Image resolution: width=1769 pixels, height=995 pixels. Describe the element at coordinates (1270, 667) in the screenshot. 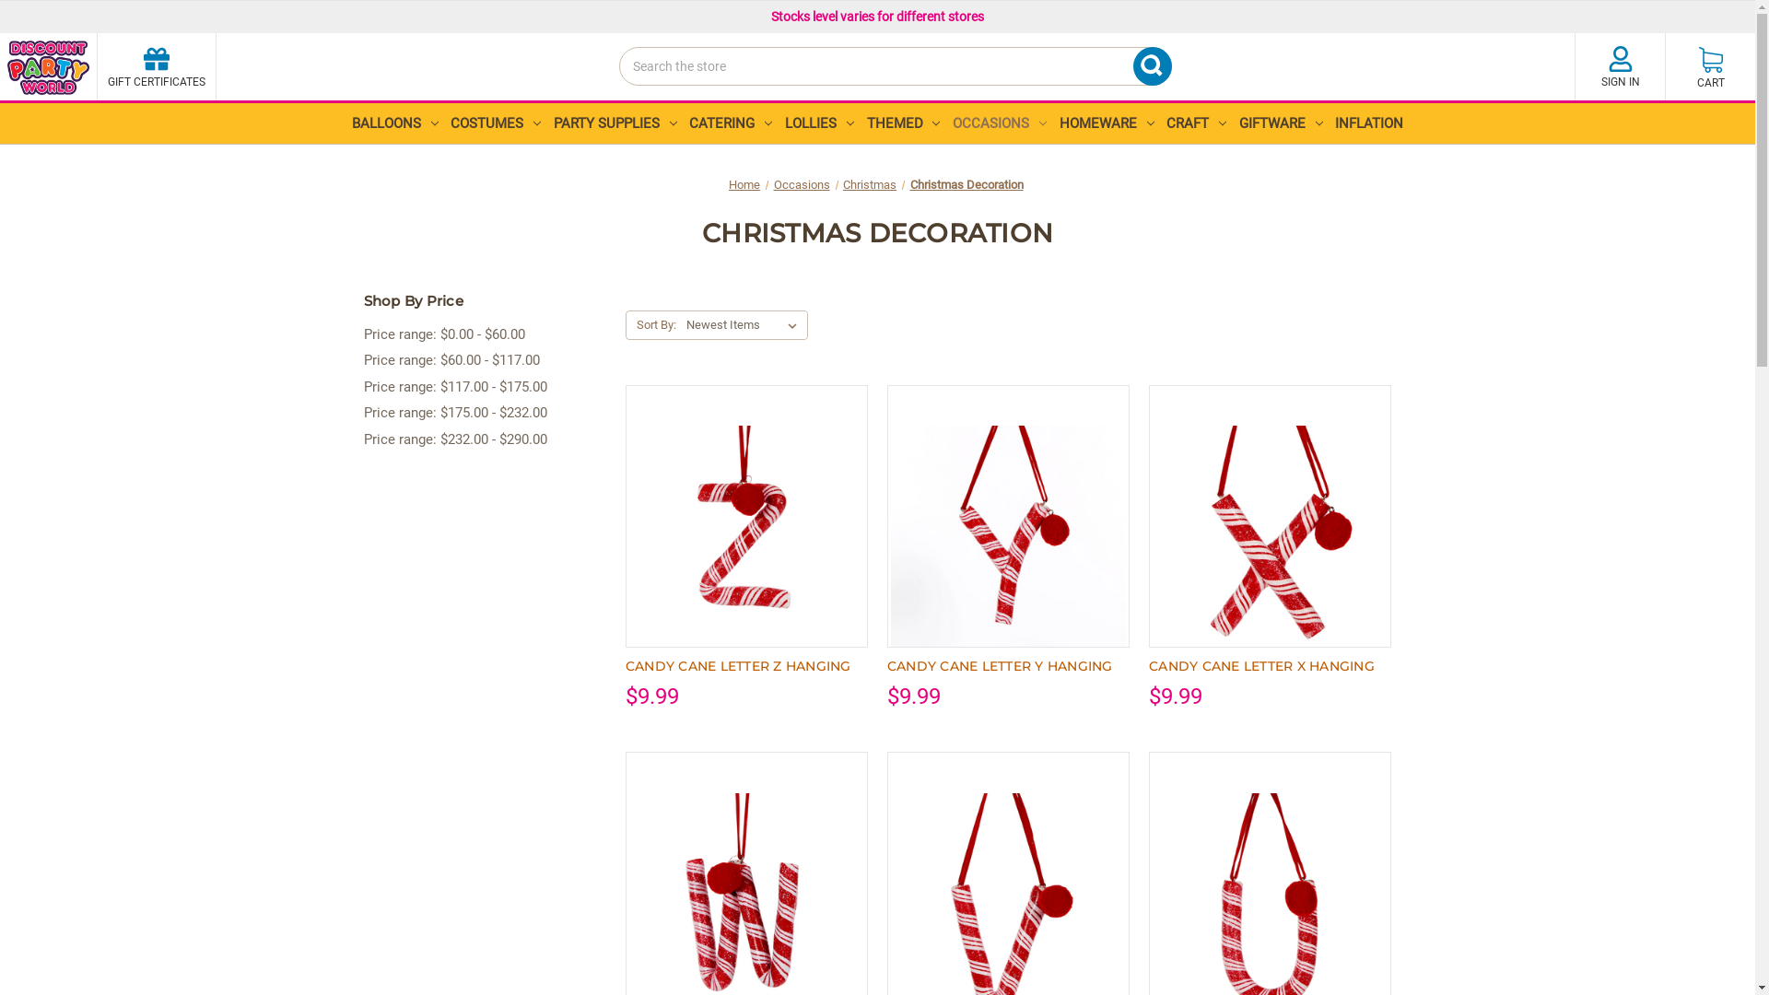

I see `CANDY CANE LETTER X HANGING` at that location.